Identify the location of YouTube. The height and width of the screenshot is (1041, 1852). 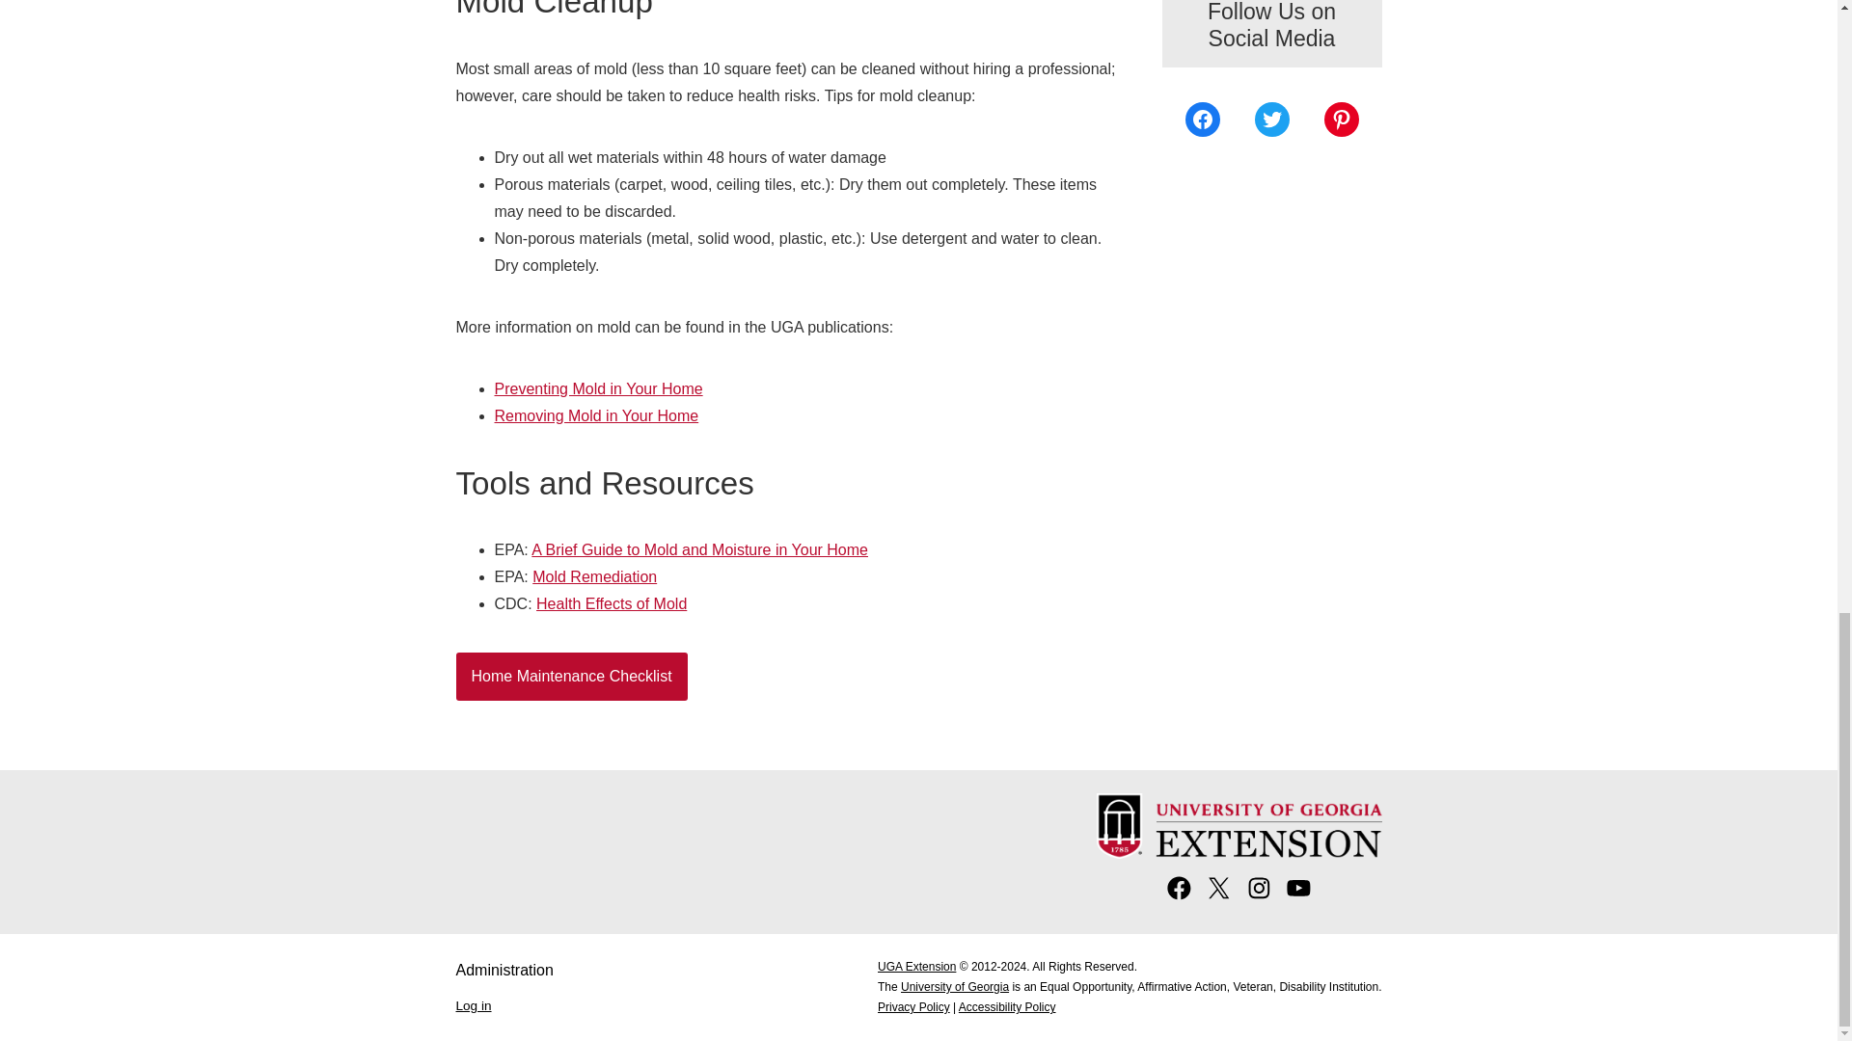
(1298, 896).